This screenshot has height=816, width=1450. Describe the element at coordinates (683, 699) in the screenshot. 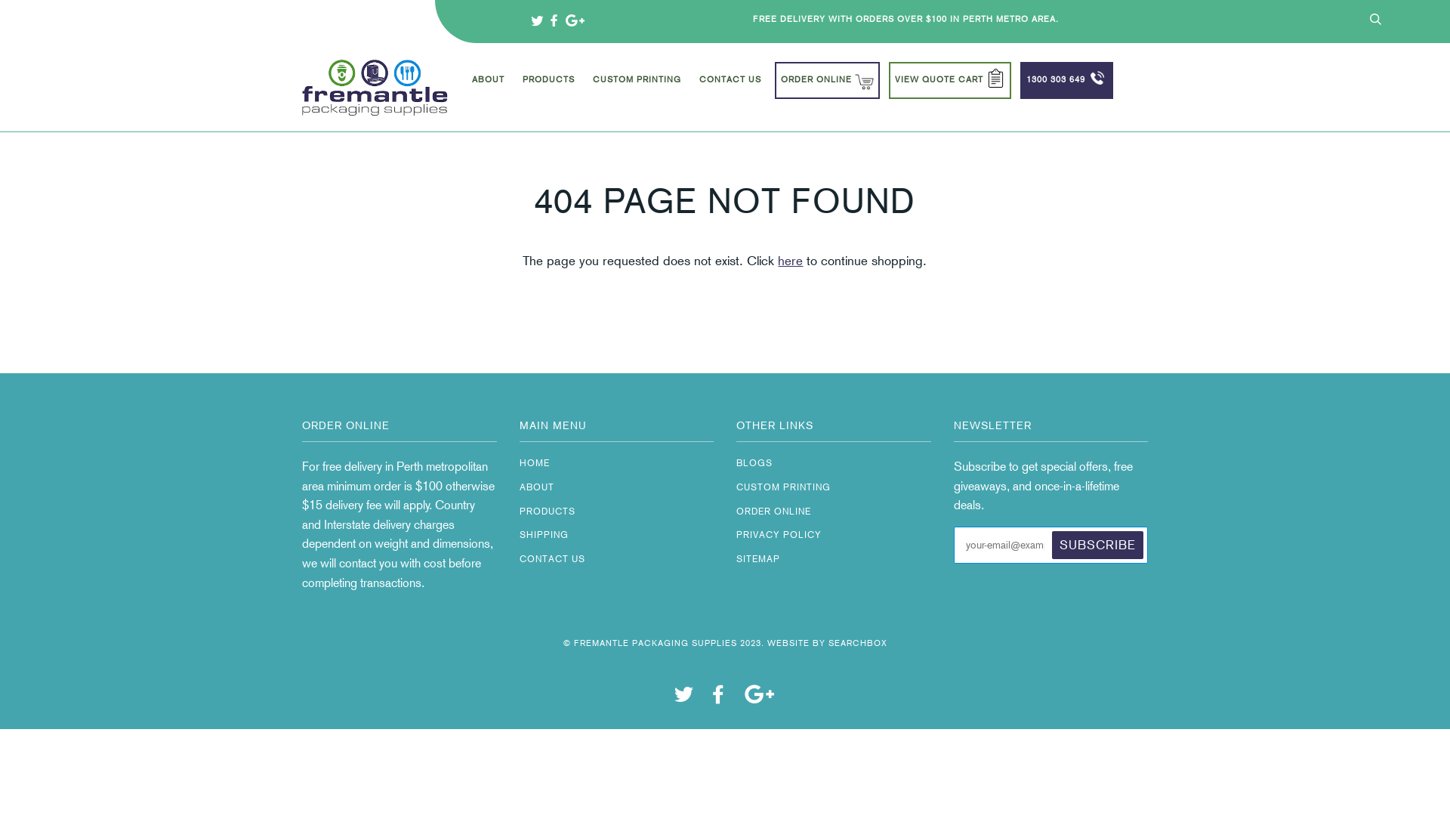

I see `TWITTER` at that location.